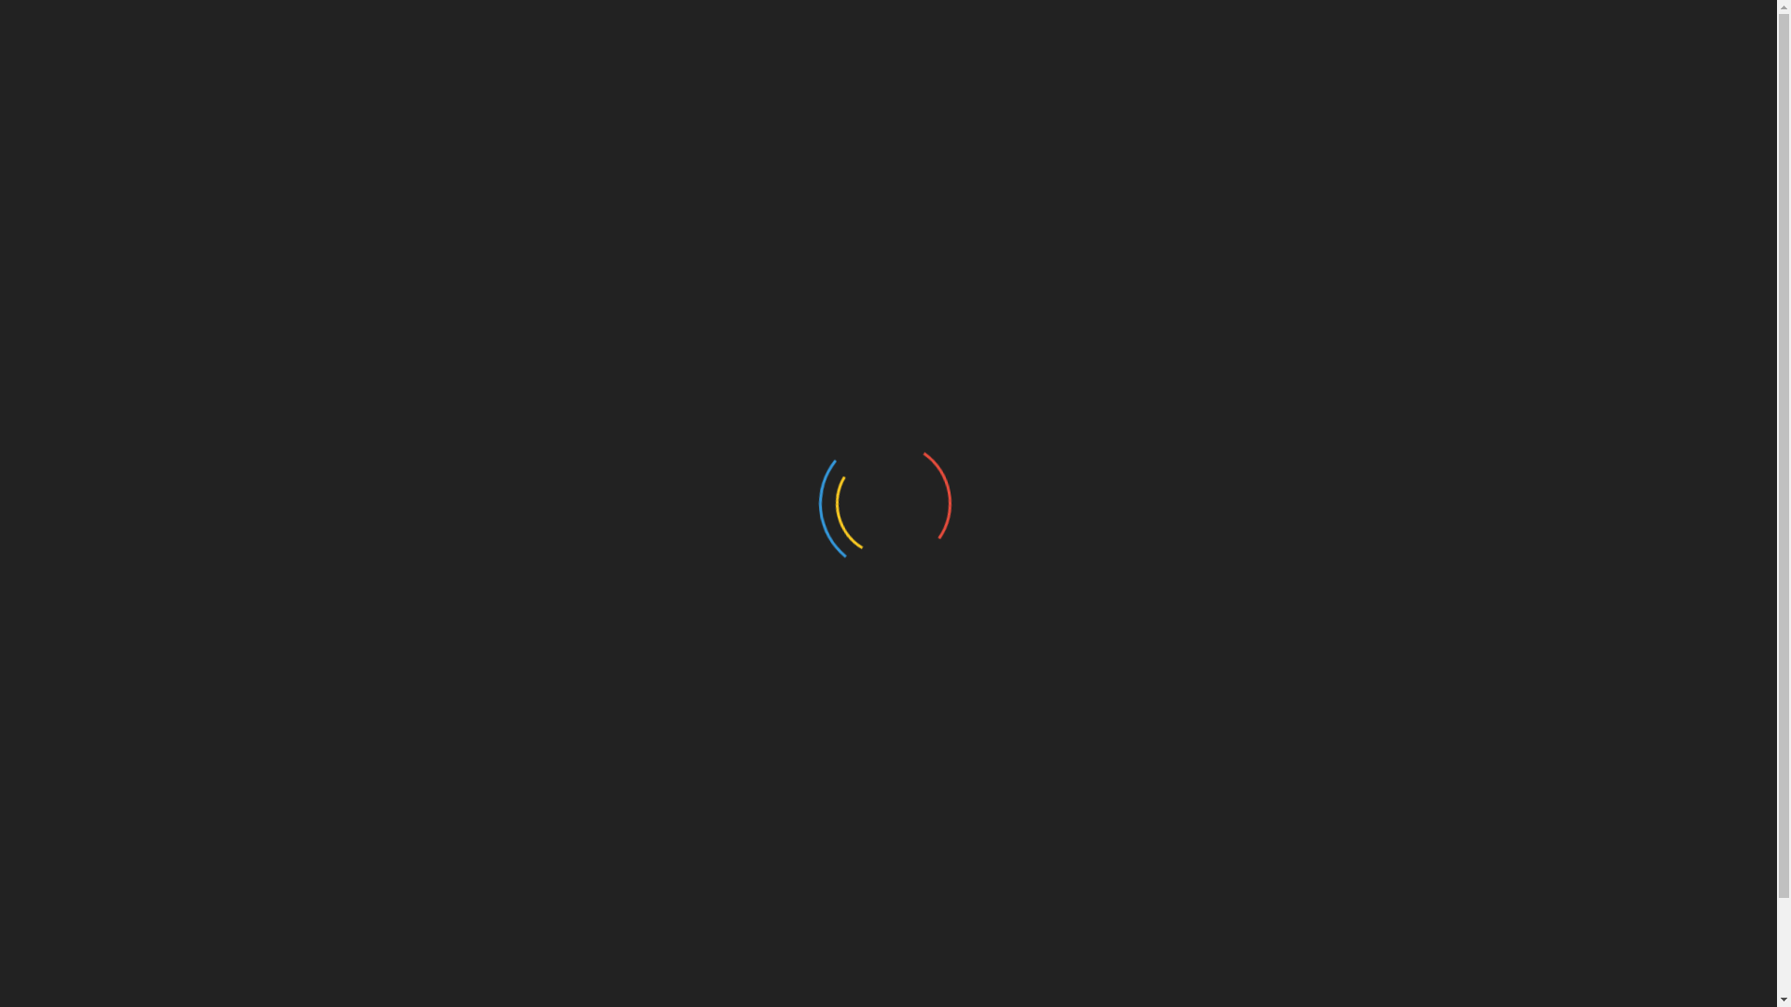 This screenshot has height=1007, width=1791. What do you see at coordinates (1242, 812) in the screenshot?
I see `Uncategorized` at bounding box center [1242, 812].